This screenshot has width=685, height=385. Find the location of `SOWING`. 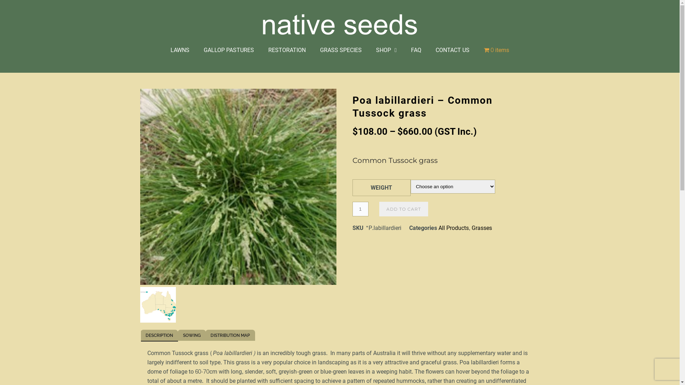

SOWING is located at coordinates (192, 335).